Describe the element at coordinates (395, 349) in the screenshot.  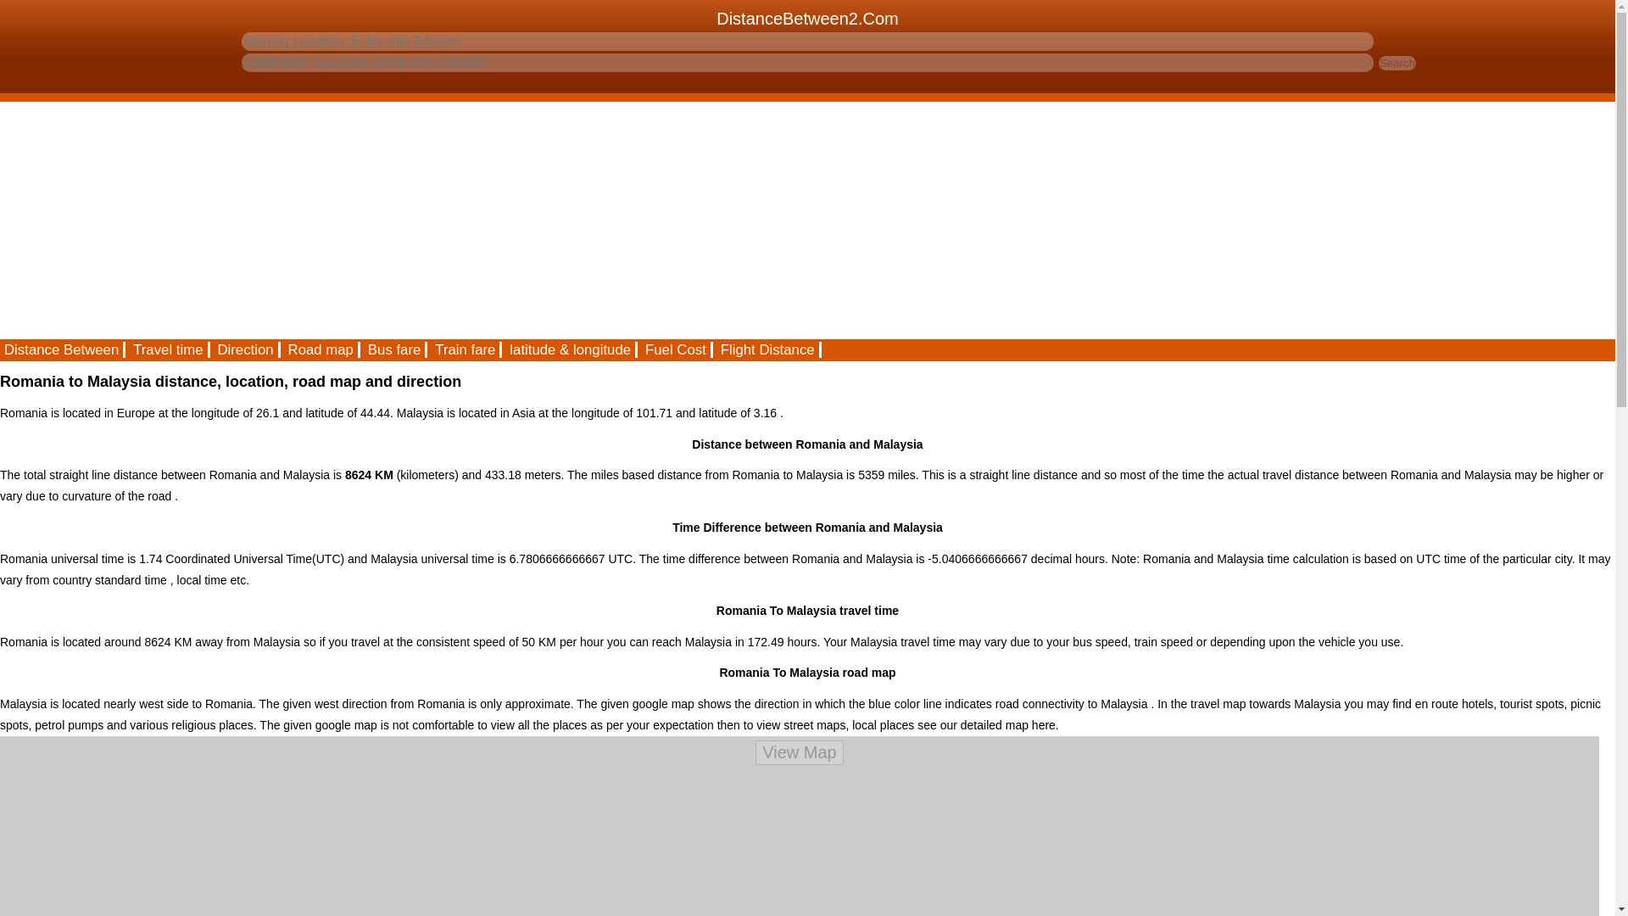
I see `Bus fare` at that location.